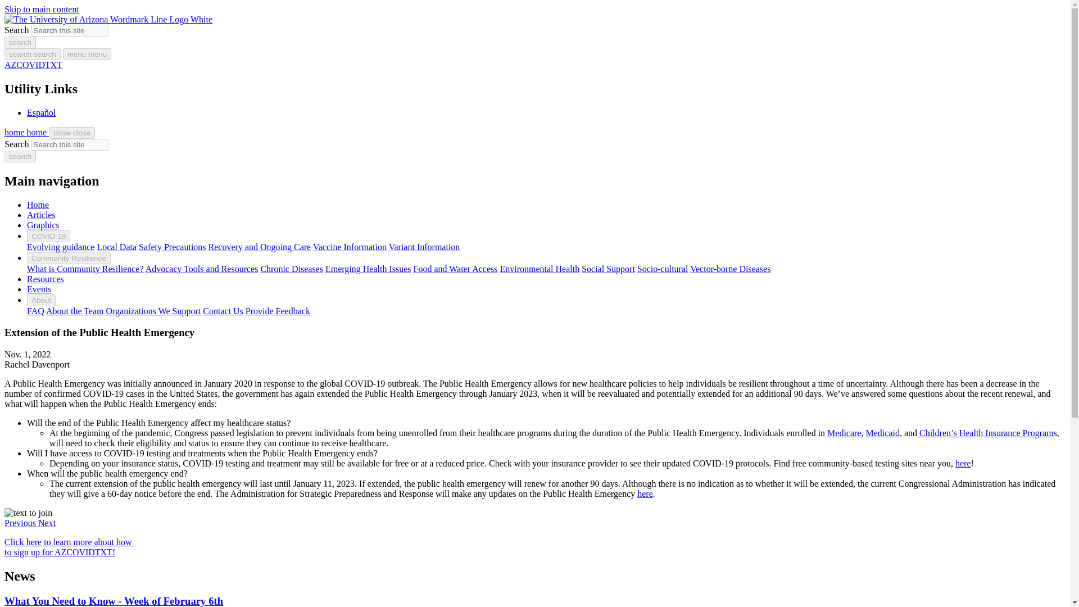 This screenshot has width=1079, height=607. I want to click on Events, so click(39, 289).